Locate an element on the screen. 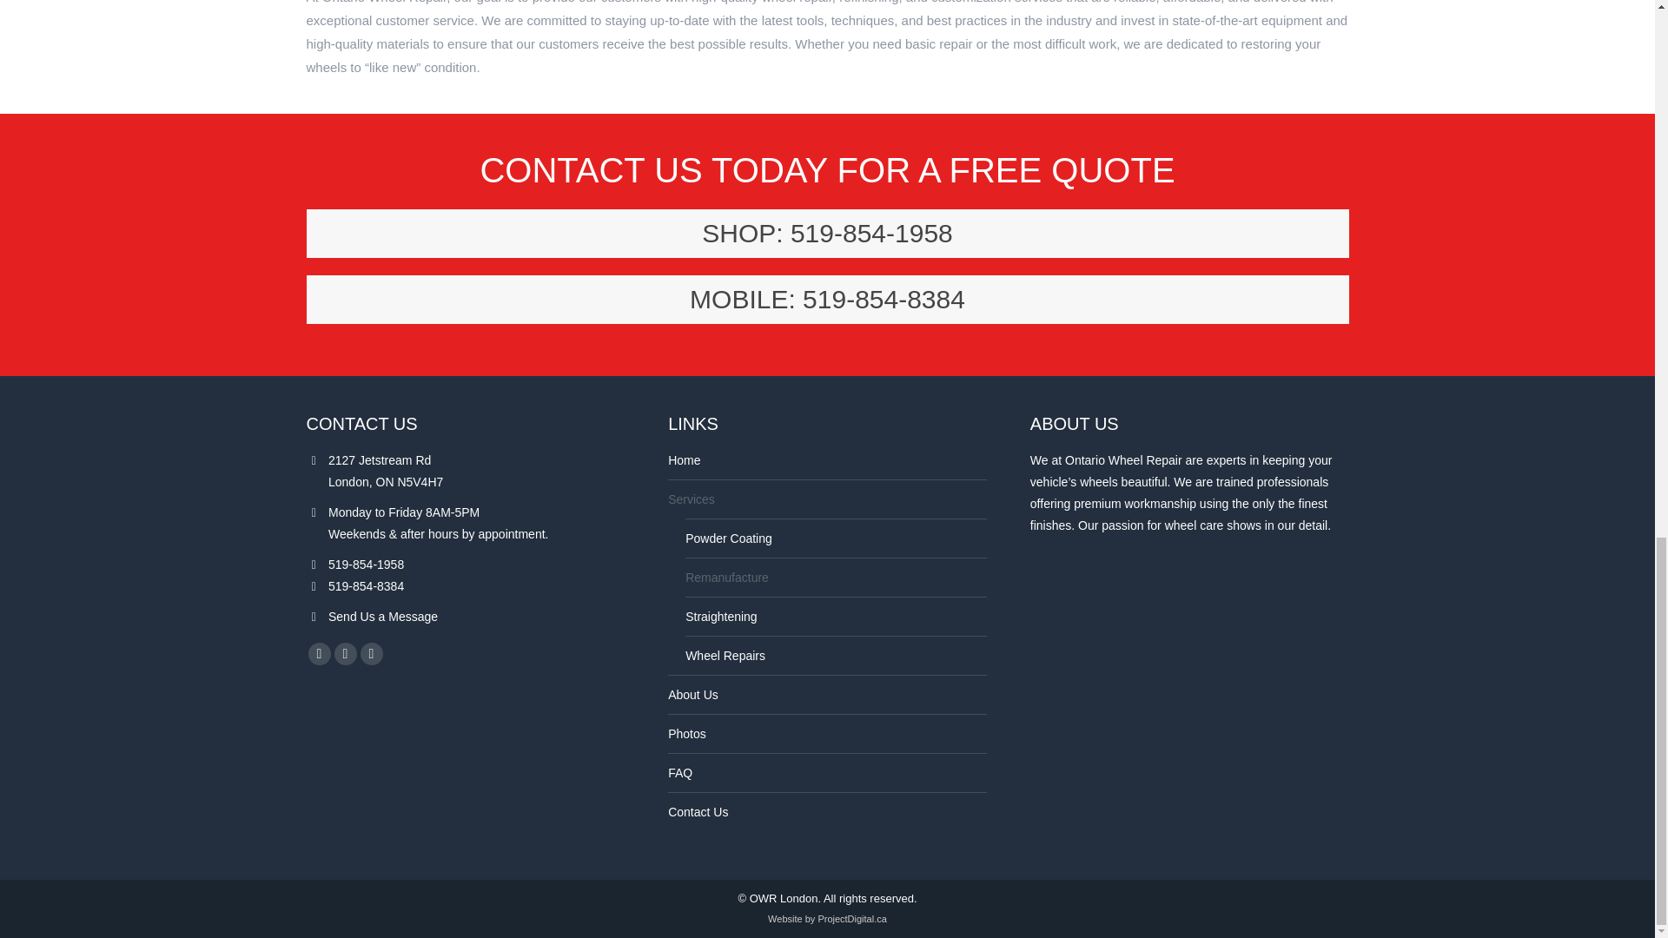 The width and height of the screenshot is (1668, 938). Facebook page opens in new window is located at coordinates (318, 653).